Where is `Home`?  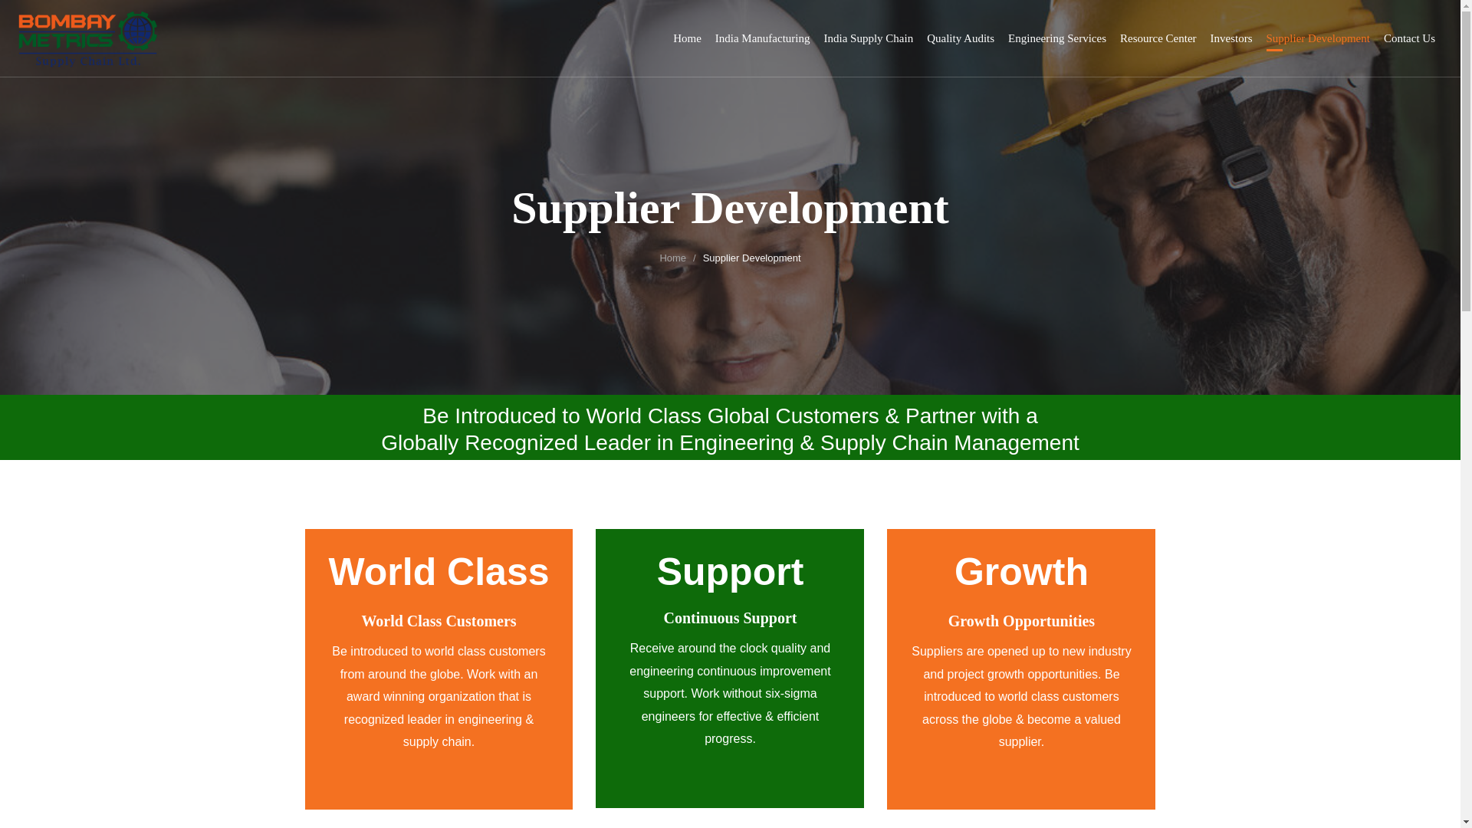 Home is located at coordinates (672, 258).